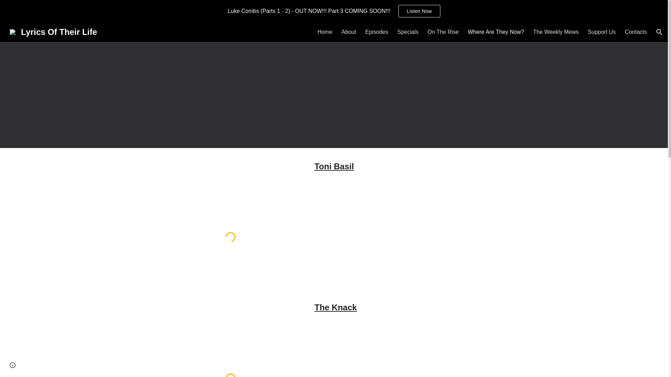 This screenshot has width=671, height=377. Describe the element at coordinates (377, 32) in the screenshot. I see `Episodes` at that location.